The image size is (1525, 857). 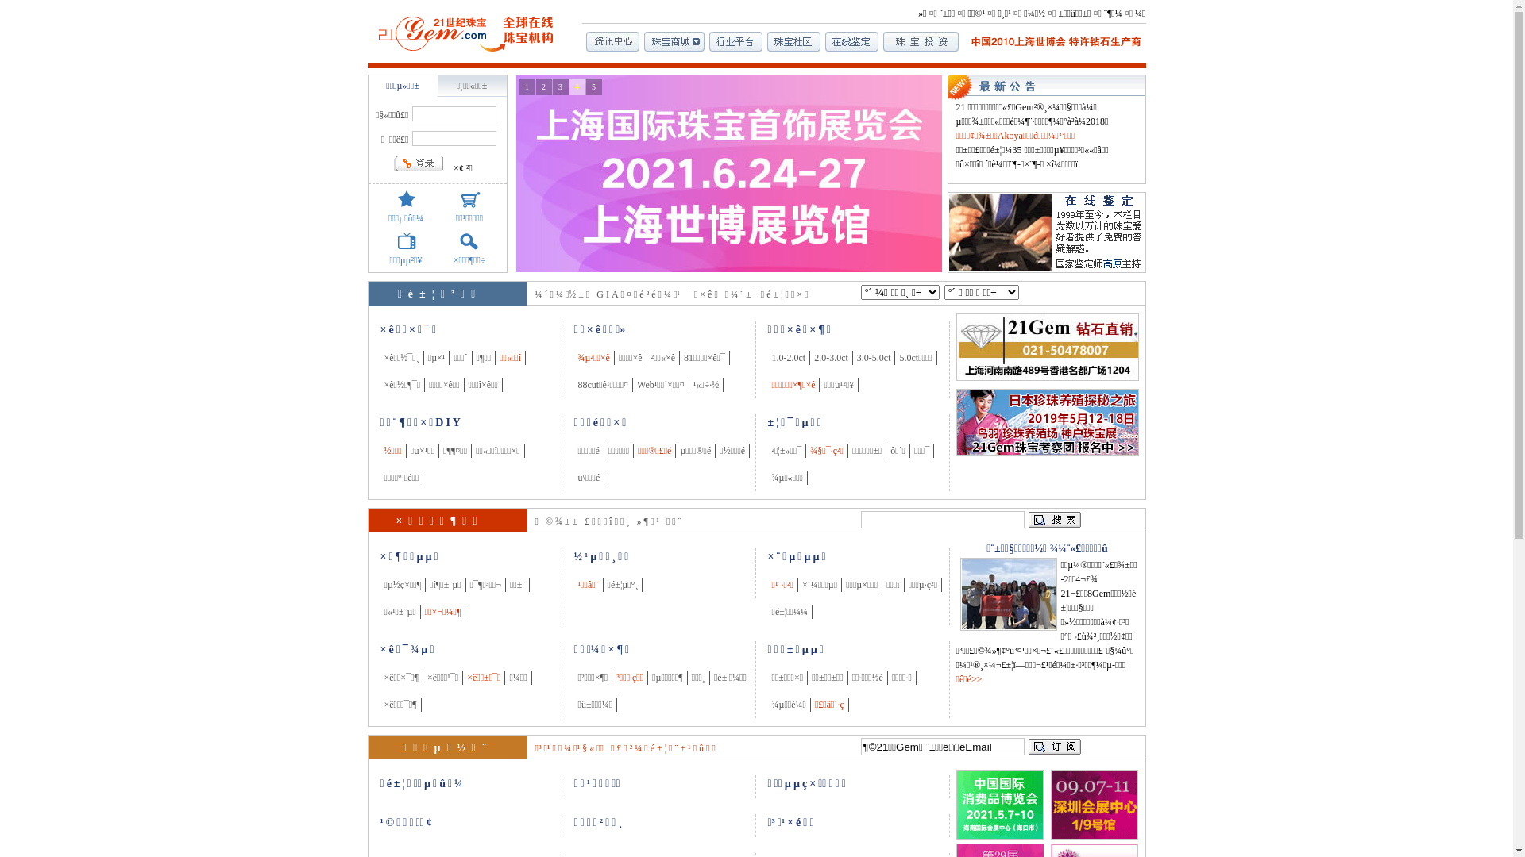 I want to click on 3.0-5.0ct, so click(x=874, y=358).